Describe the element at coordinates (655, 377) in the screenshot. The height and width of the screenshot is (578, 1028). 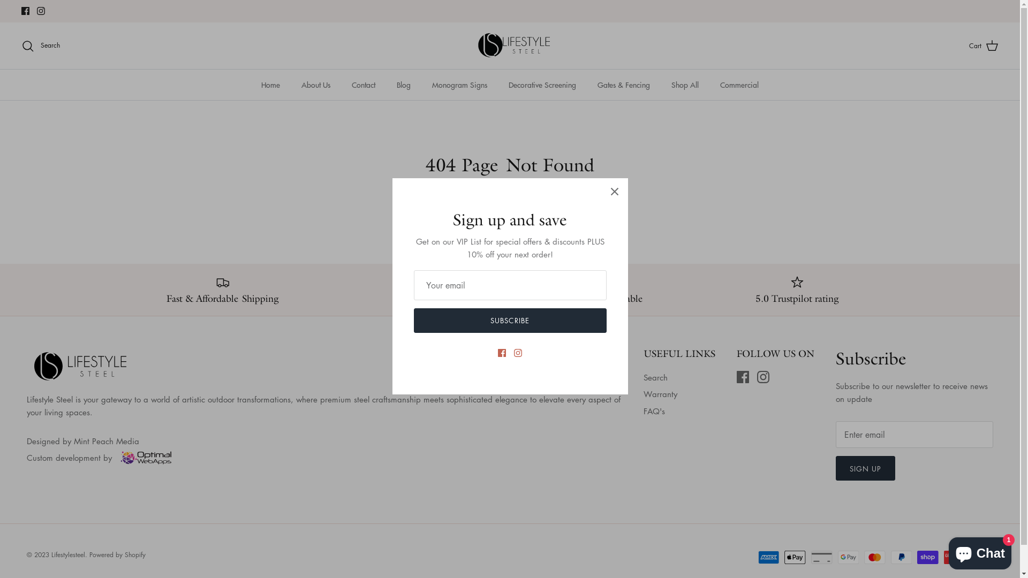
I see `Search` at that location.